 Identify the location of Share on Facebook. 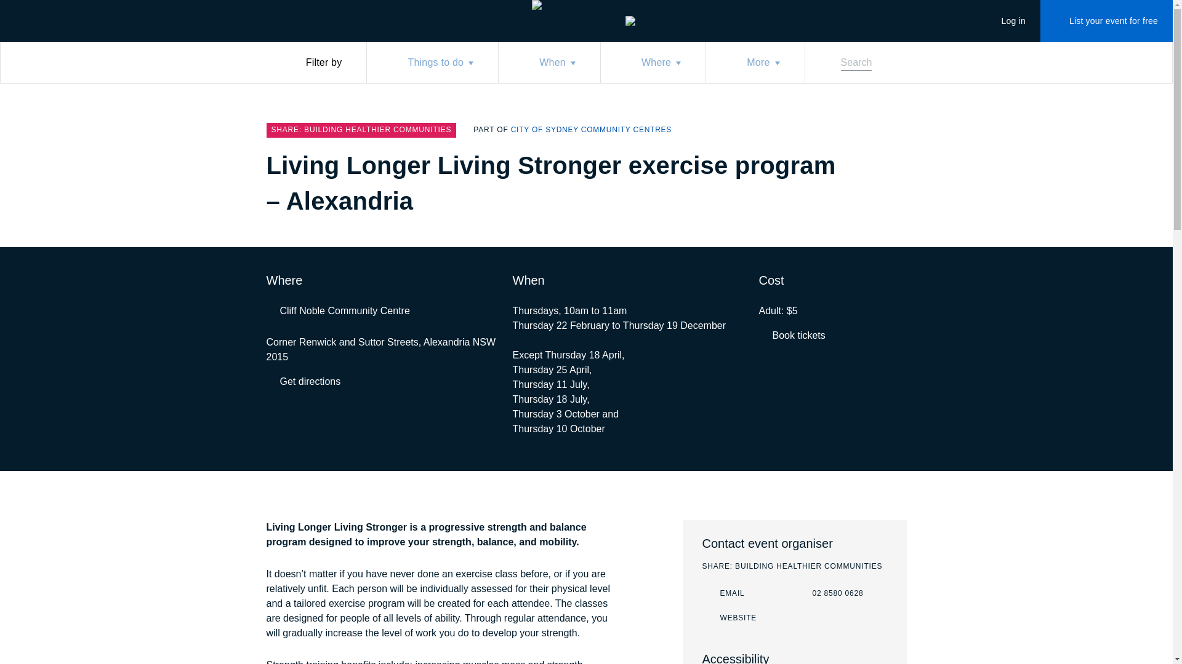
(549, 63).